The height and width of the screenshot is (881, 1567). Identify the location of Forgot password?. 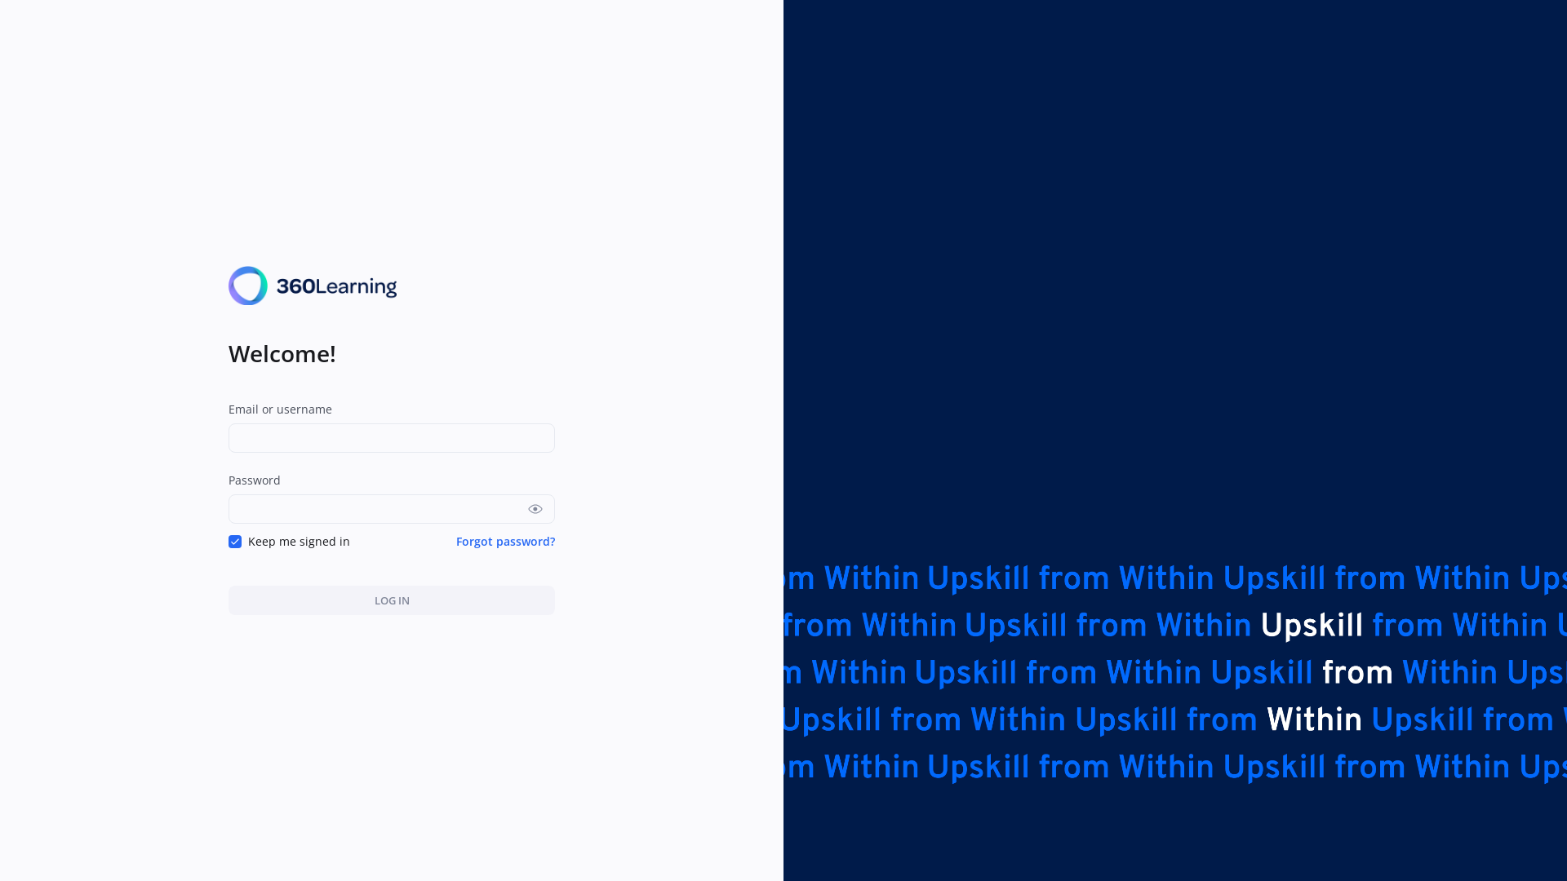
(506, 542).